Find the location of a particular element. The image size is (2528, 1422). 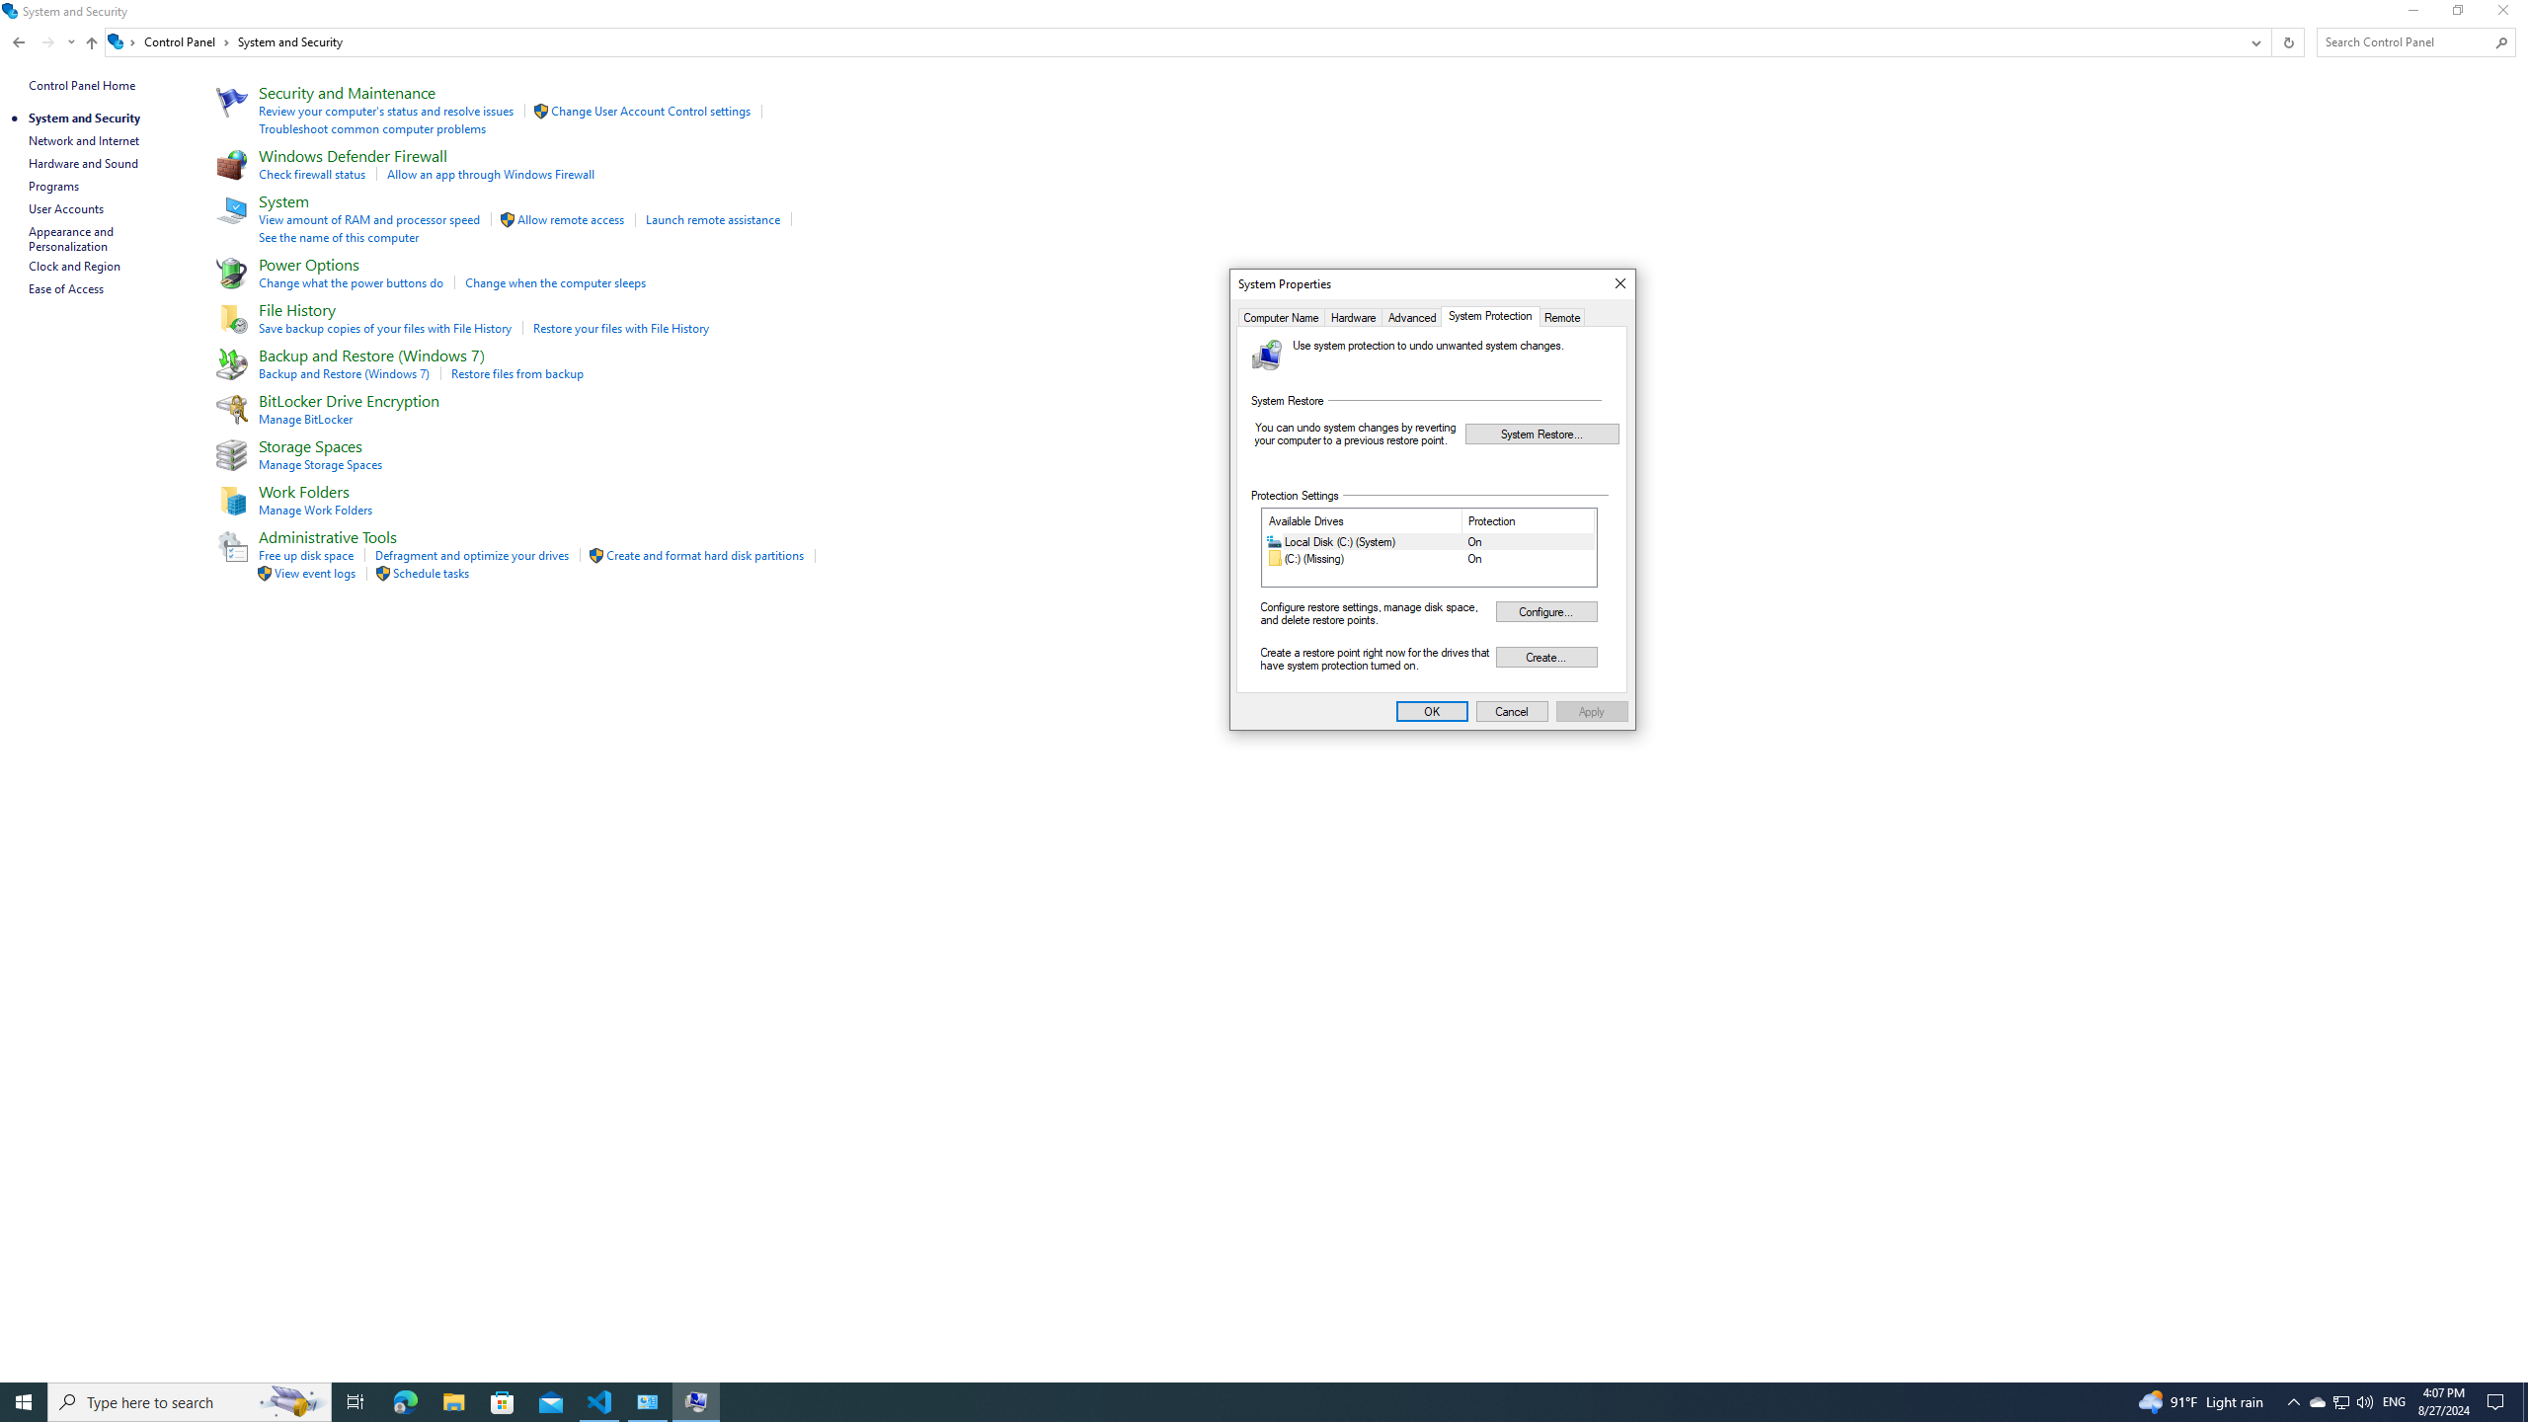

OK is located at coordinates (1541, 433).